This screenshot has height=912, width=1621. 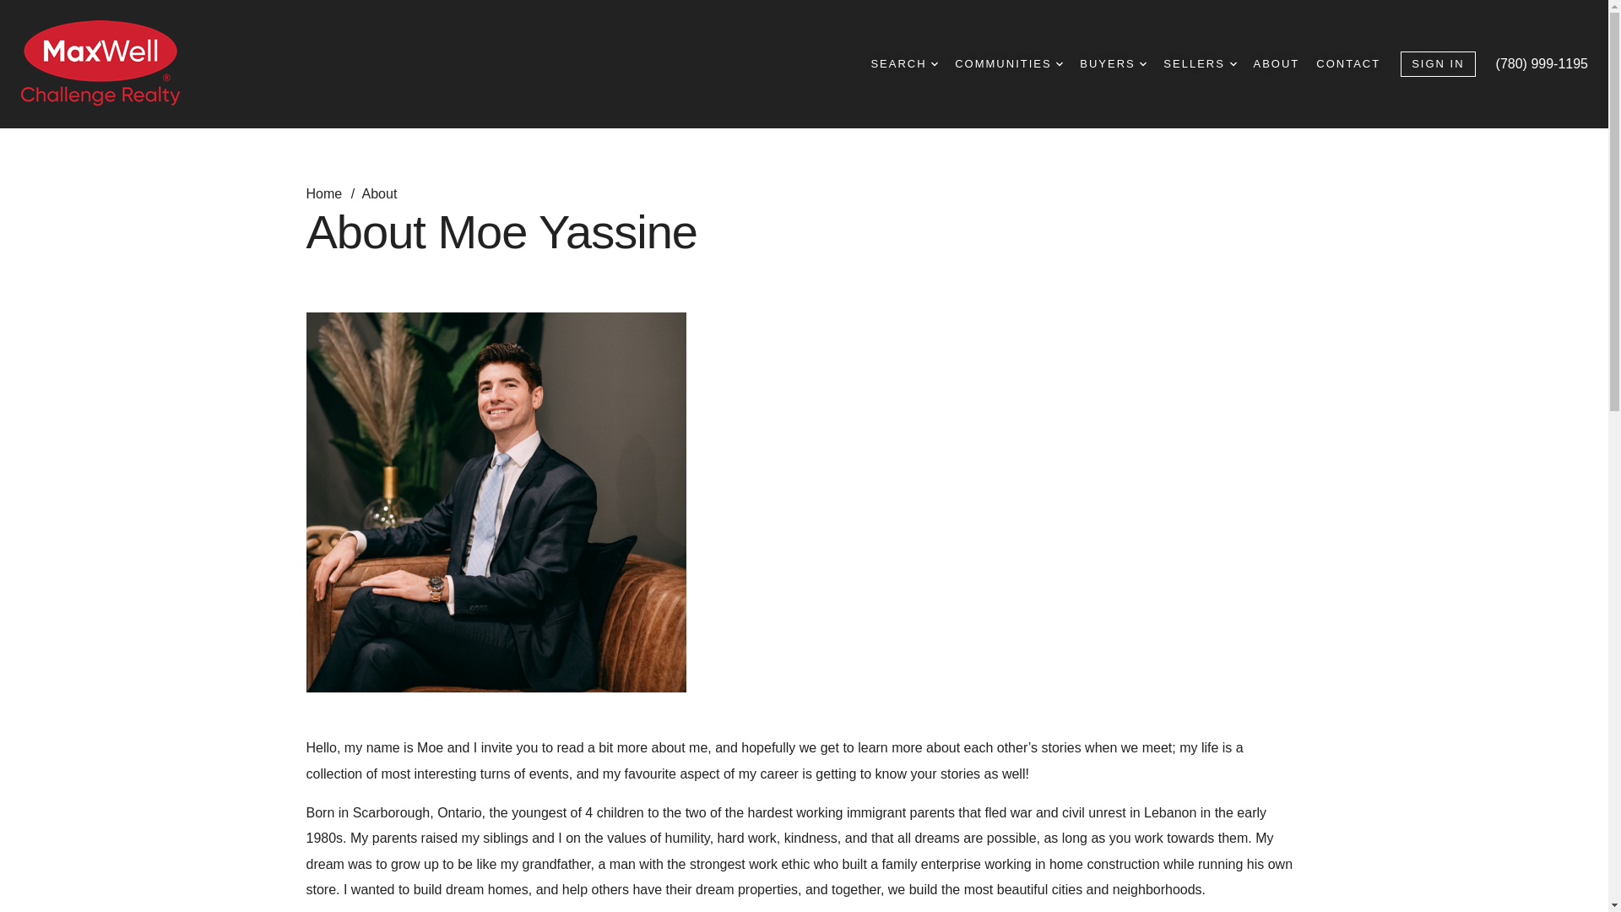 What do you see at coordinates (1277, 64) in the screenshot?
I see `ABOUT` at bounding box center [1277, 64].